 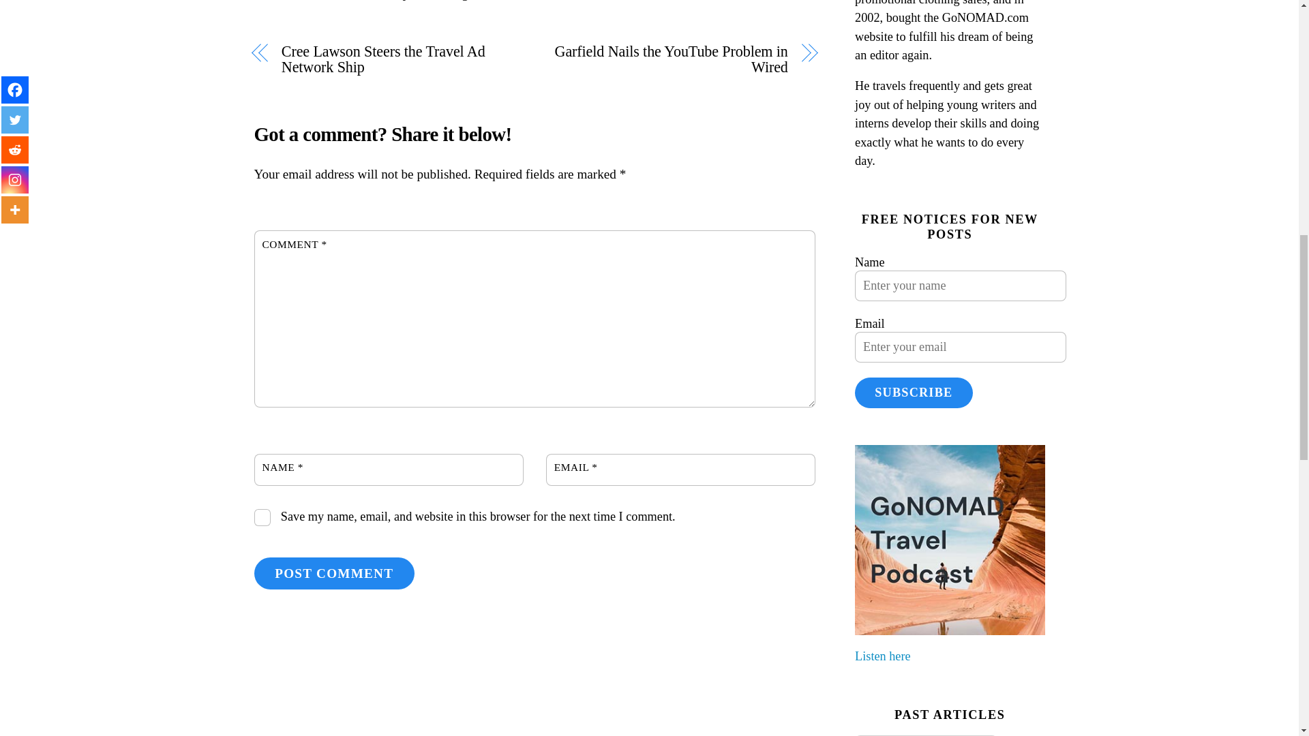 What do you see at coordinates (882, 656) in the screenshot?
I see `Listen here` at bounding box center [882, 656].